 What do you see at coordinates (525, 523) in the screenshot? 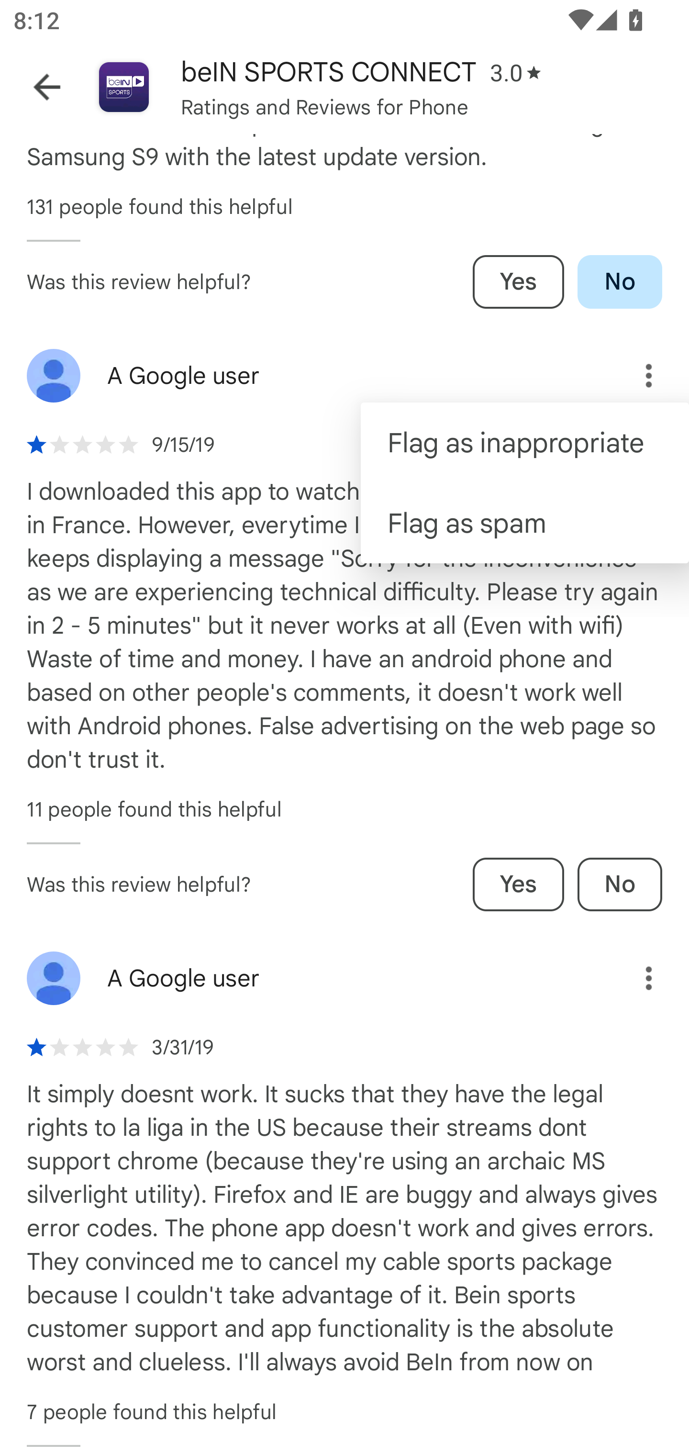
I see `Flag as spam` at bounding box center [525, 523].